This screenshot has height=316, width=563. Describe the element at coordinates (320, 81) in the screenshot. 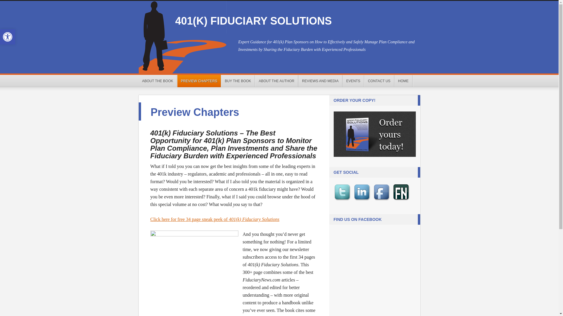

I see `REVIEWS AND MEDIA` at that location.